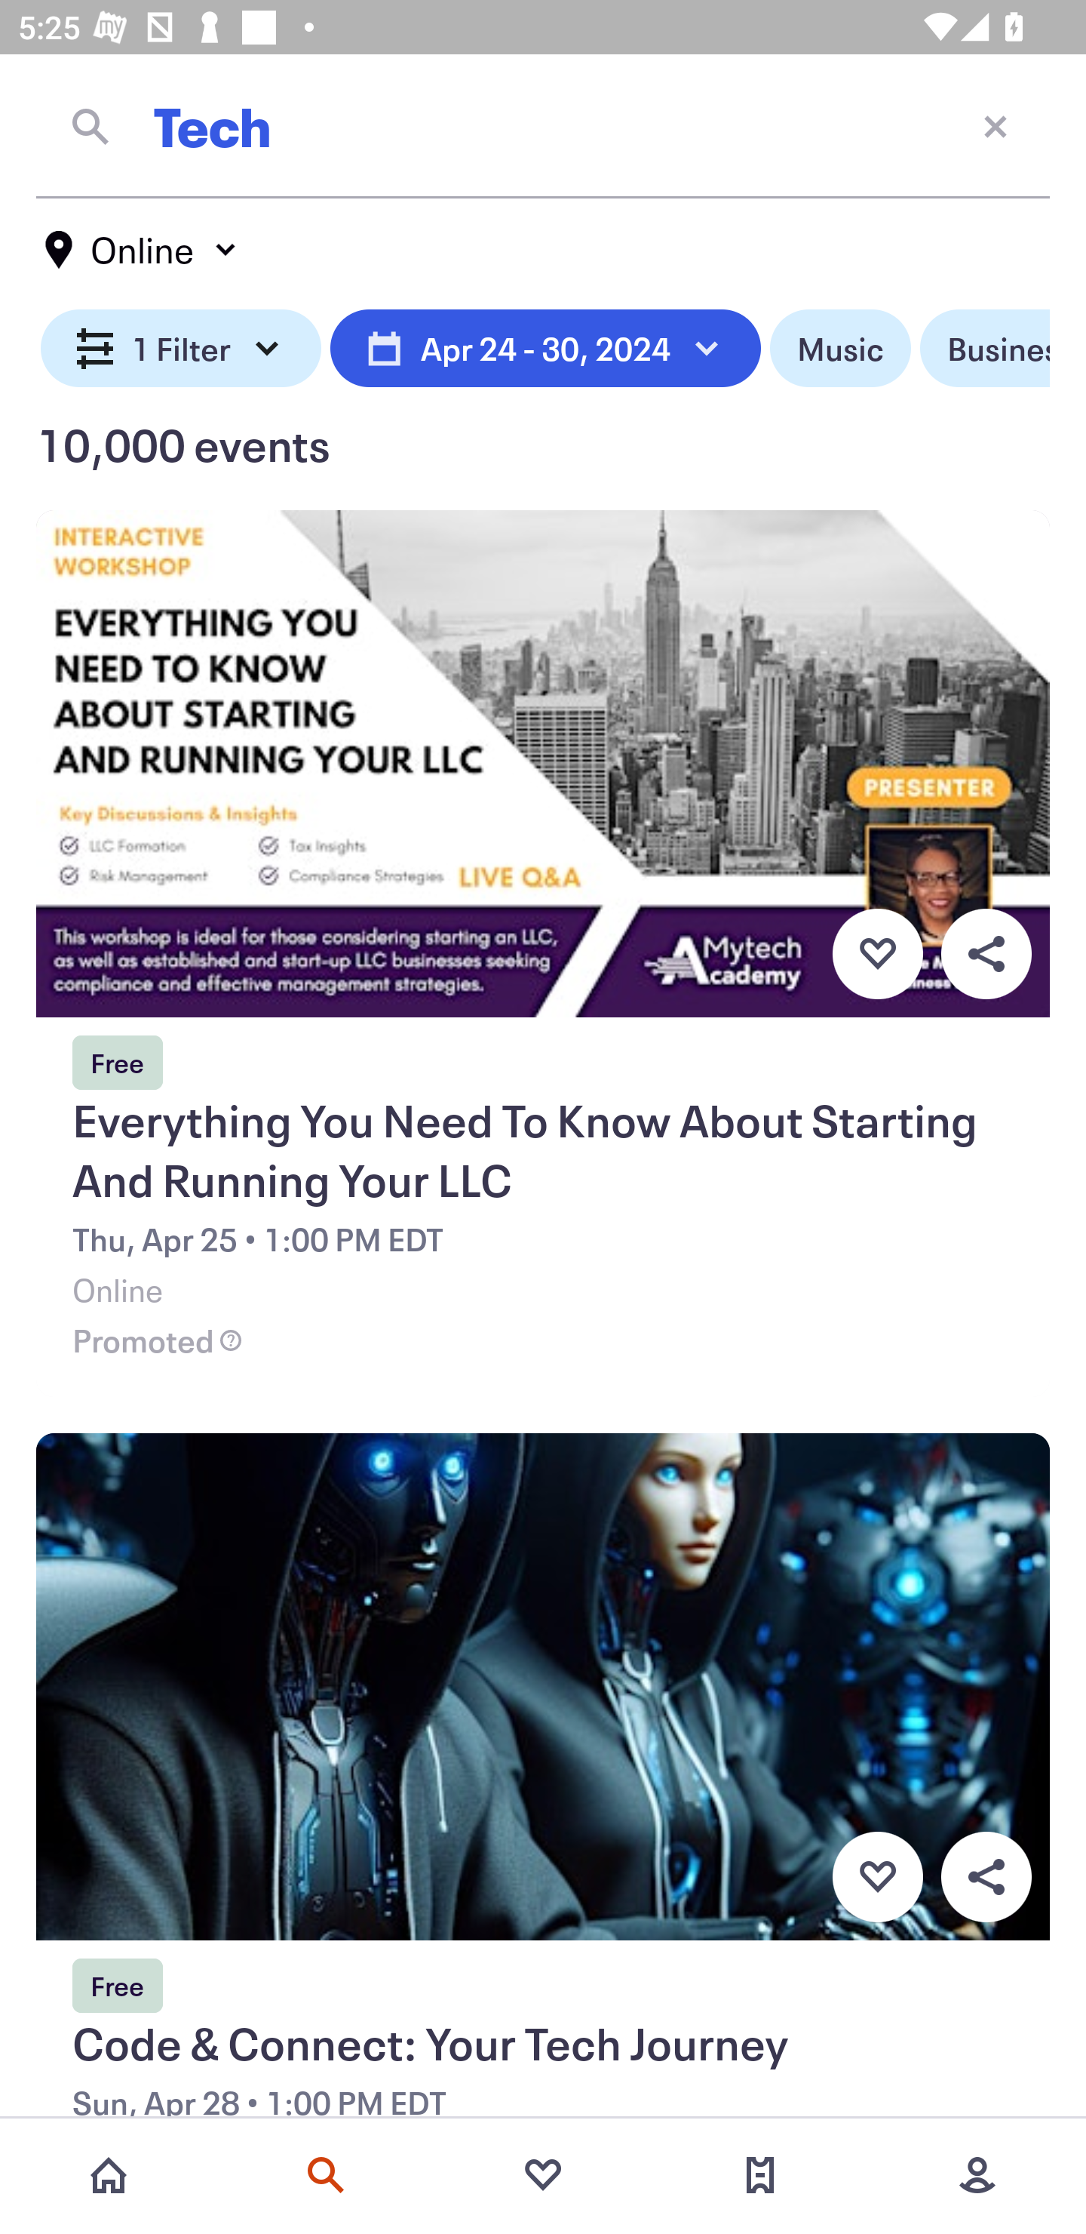 The image size is (1086, 2234). Describe the element at coordinates (986, 953) in the screenshot. I see `Overflow menu button` at that location.